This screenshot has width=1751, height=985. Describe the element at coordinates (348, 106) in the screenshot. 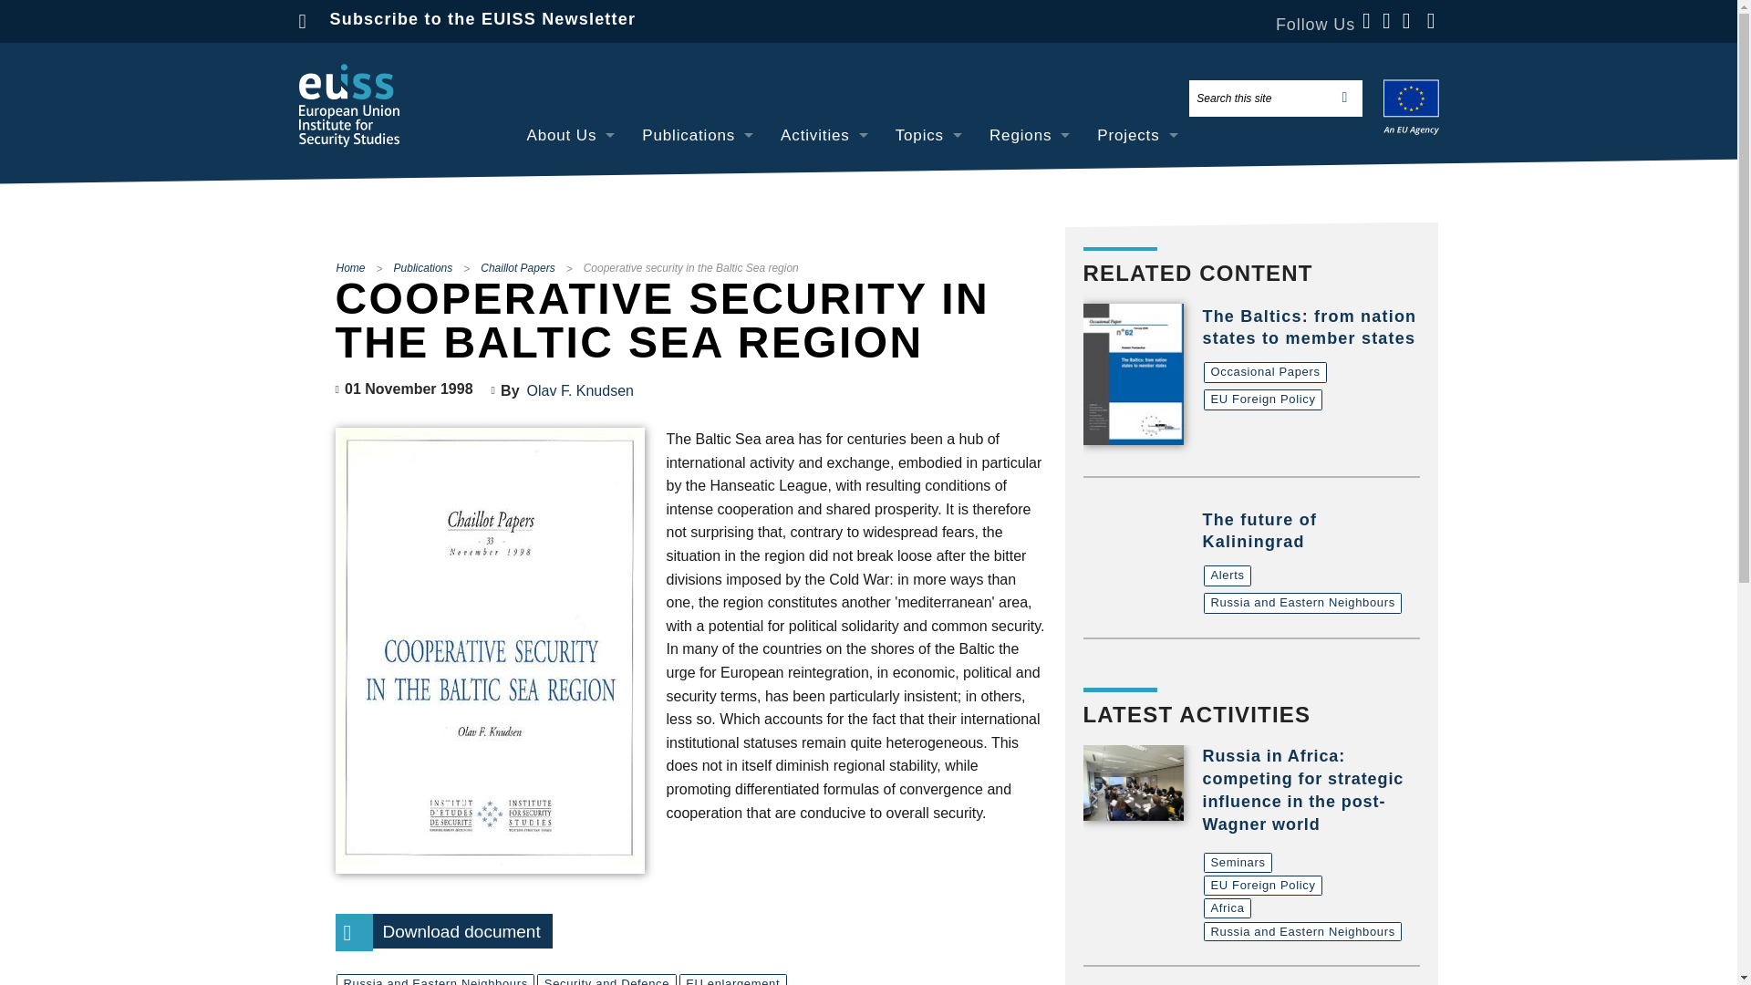

I see `EUROPEAN UNION INSTITUTE FOR SECURITY STUDIES` at that location.